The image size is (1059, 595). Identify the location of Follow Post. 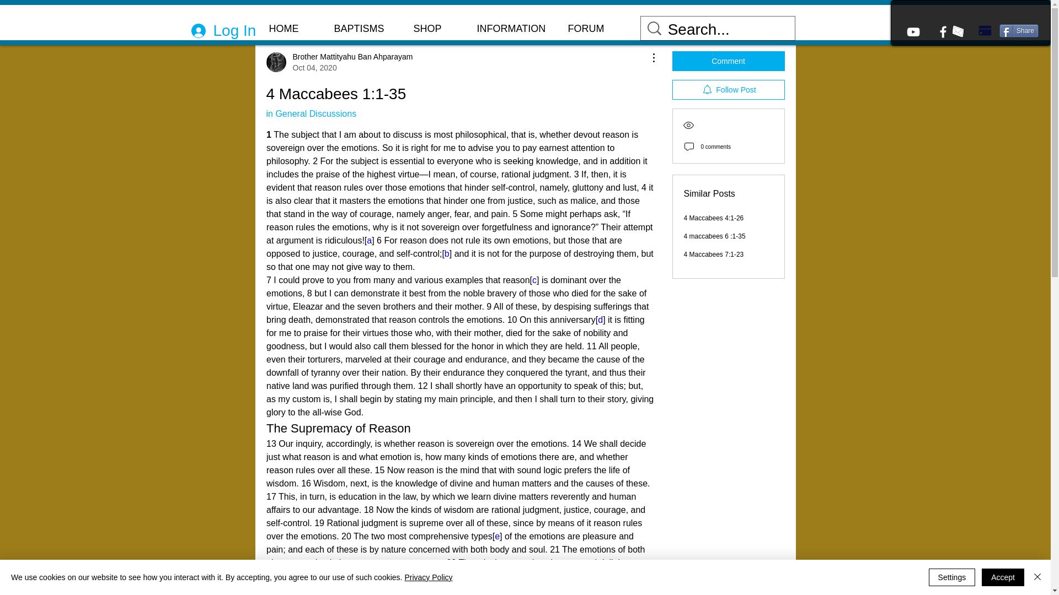
(728, 61).